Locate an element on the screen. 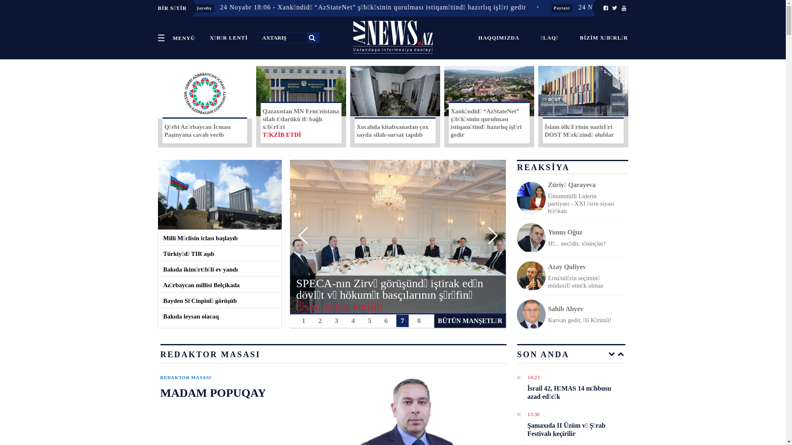 The image size is (792, 445). Azay Quliyev is located at coordinates (567, 266).